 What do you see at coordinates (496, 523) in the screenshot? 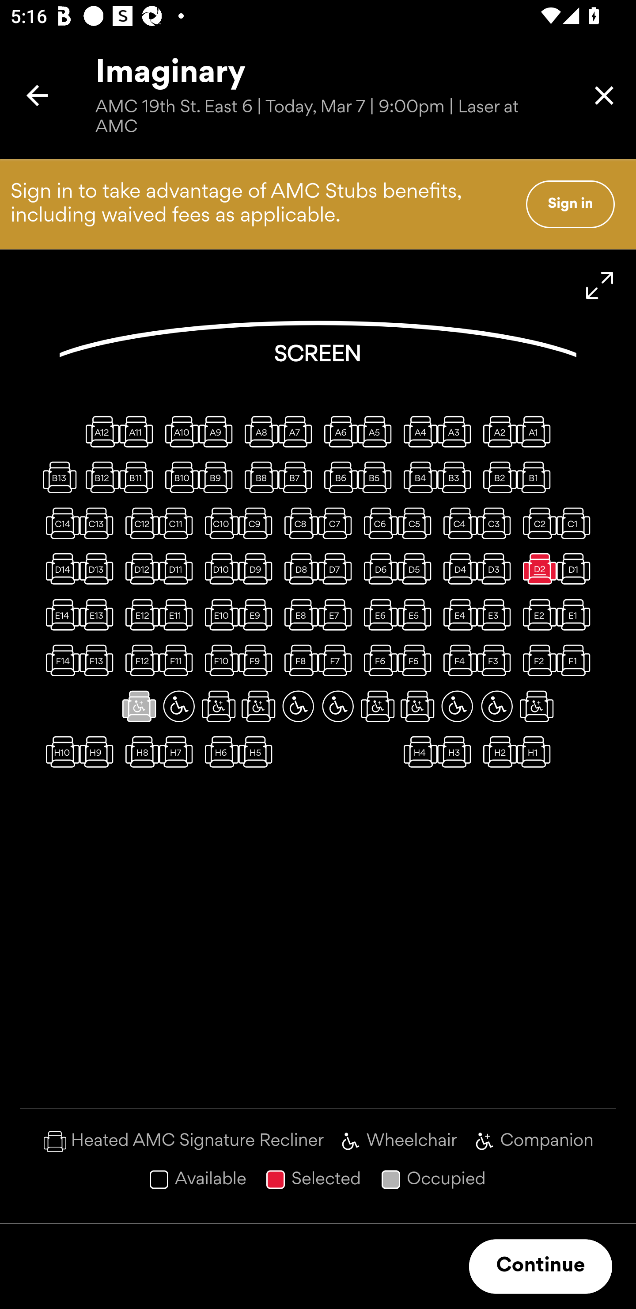
I see `C3, Regular seat, available` at bounding box center [496, 523].